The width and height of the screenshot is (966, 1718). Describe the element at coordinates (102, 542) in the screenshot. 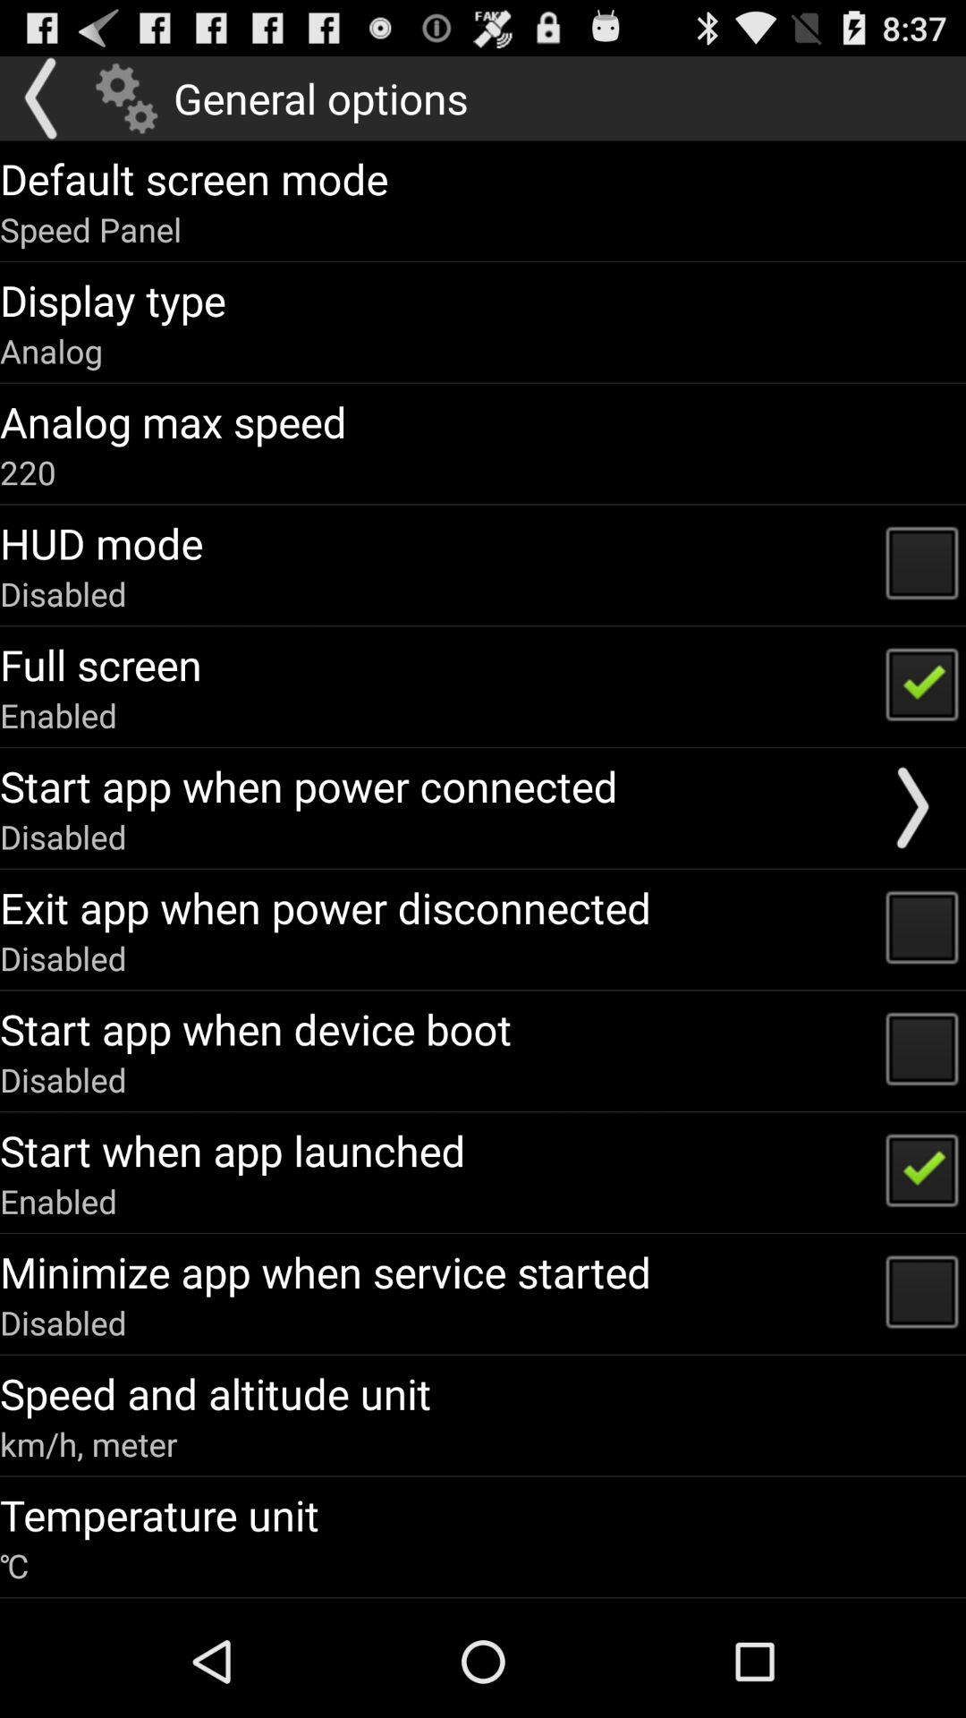

I see `press hud mode item` at that location.